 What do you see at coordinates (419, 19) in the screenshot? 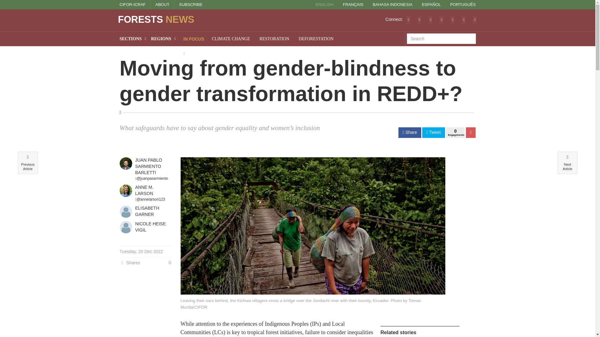
I see `Twitter` at bounding box center [419, 19].